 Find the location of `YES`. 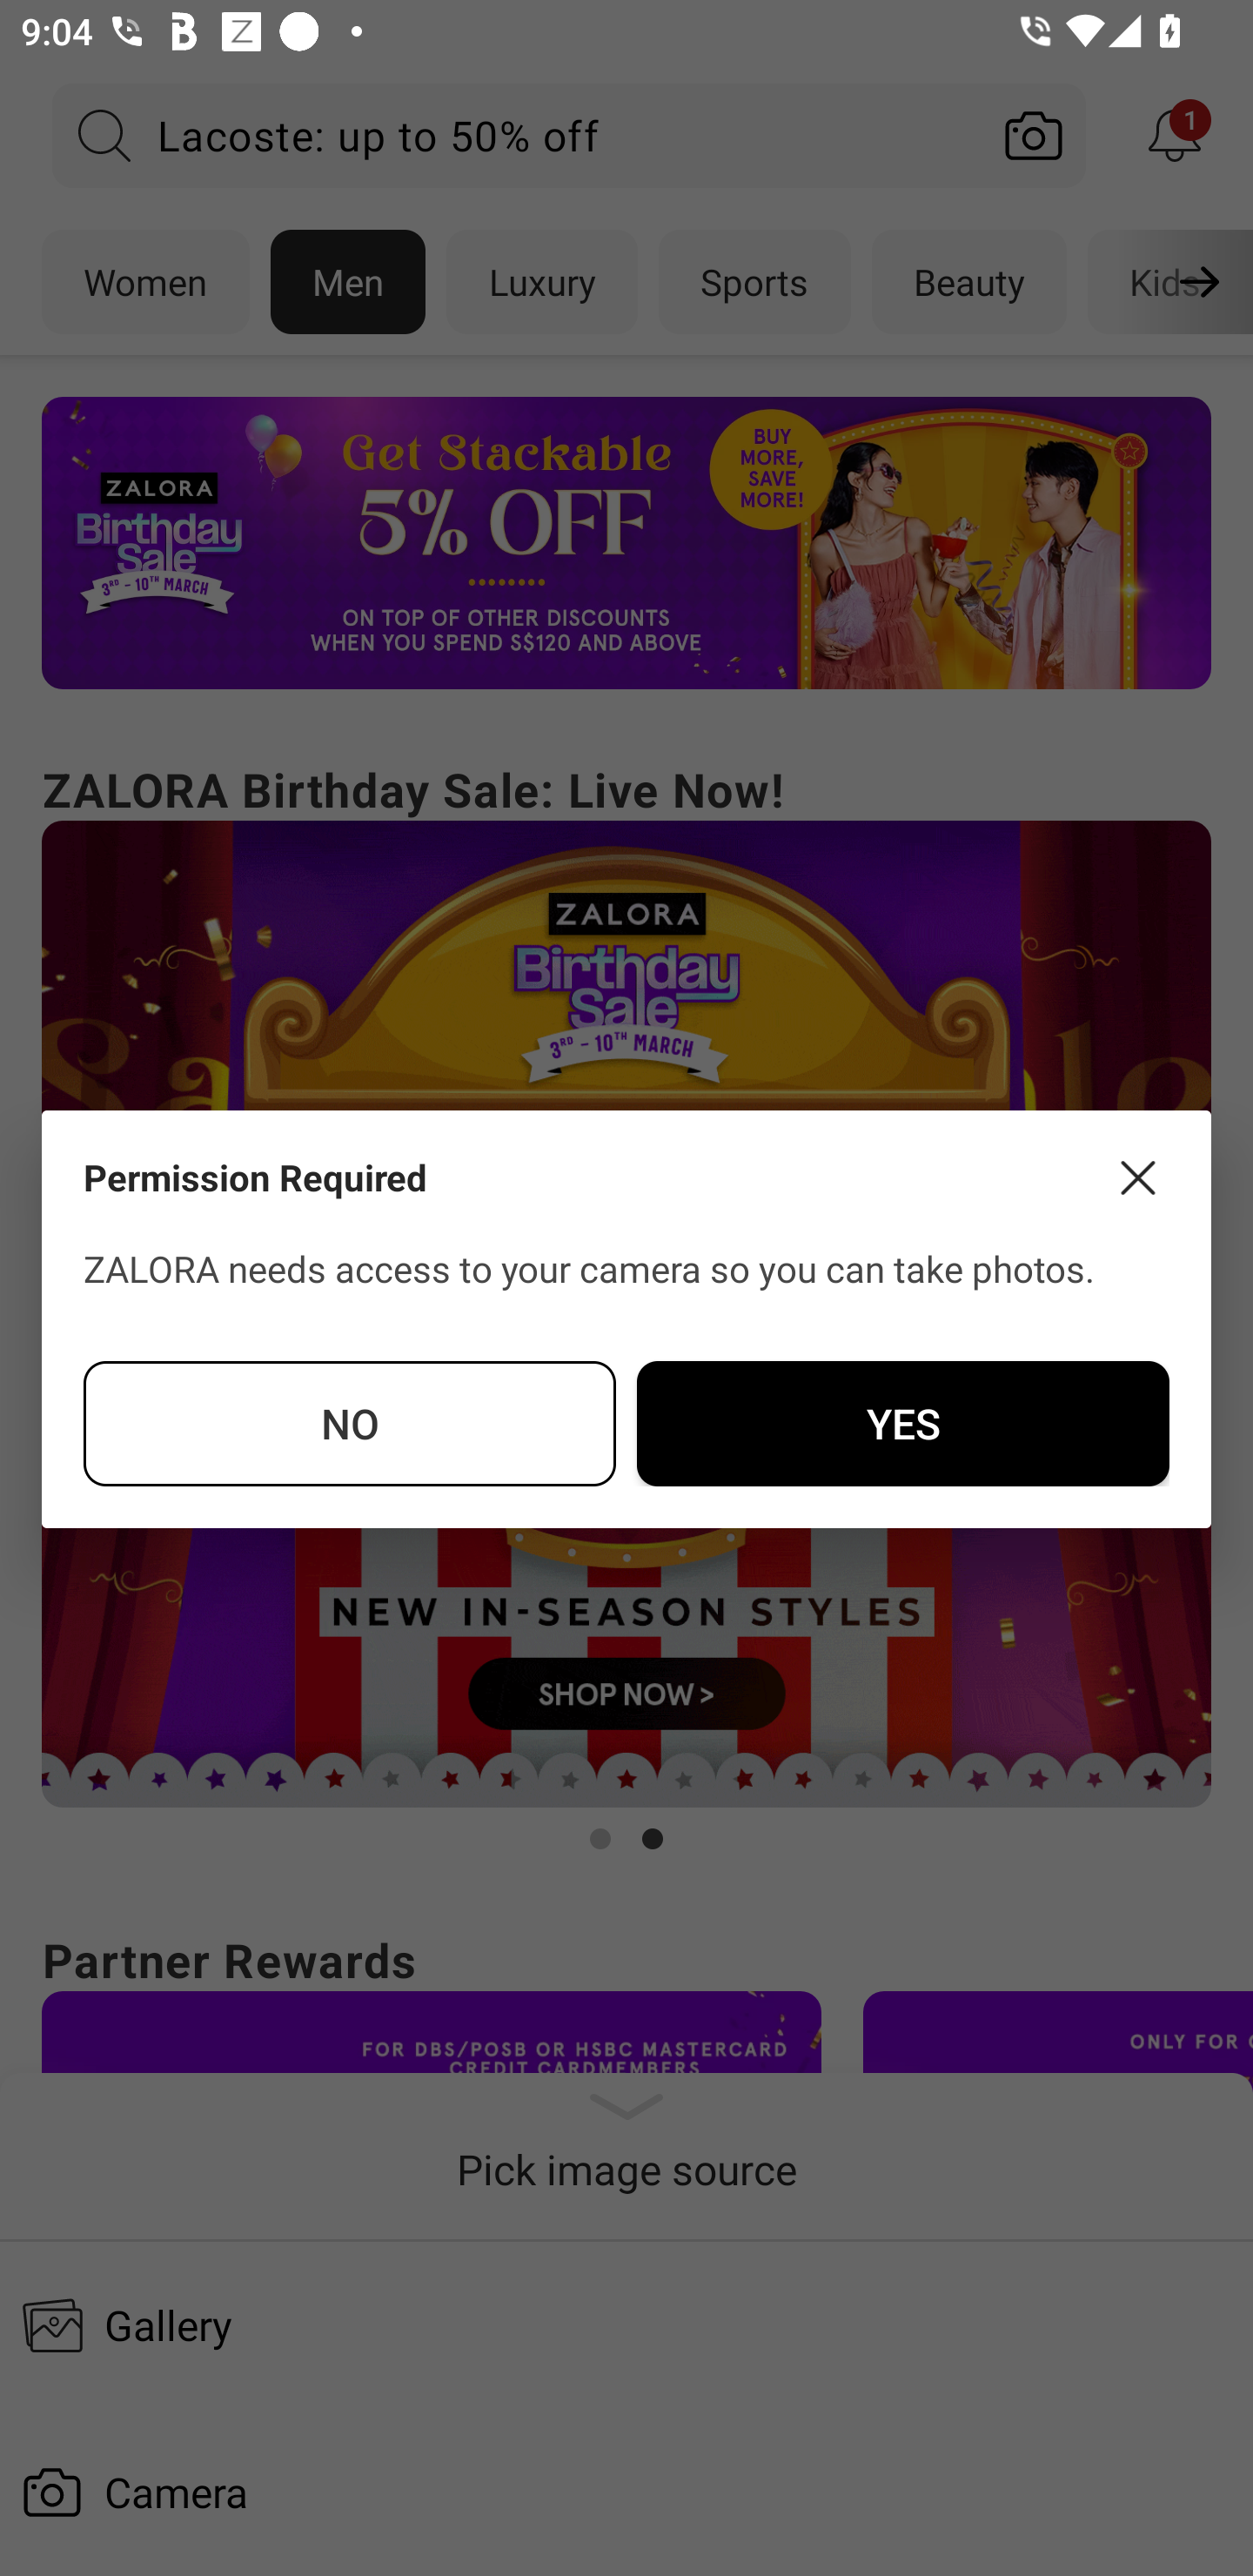

YES is located at coordinates (902, 1422).